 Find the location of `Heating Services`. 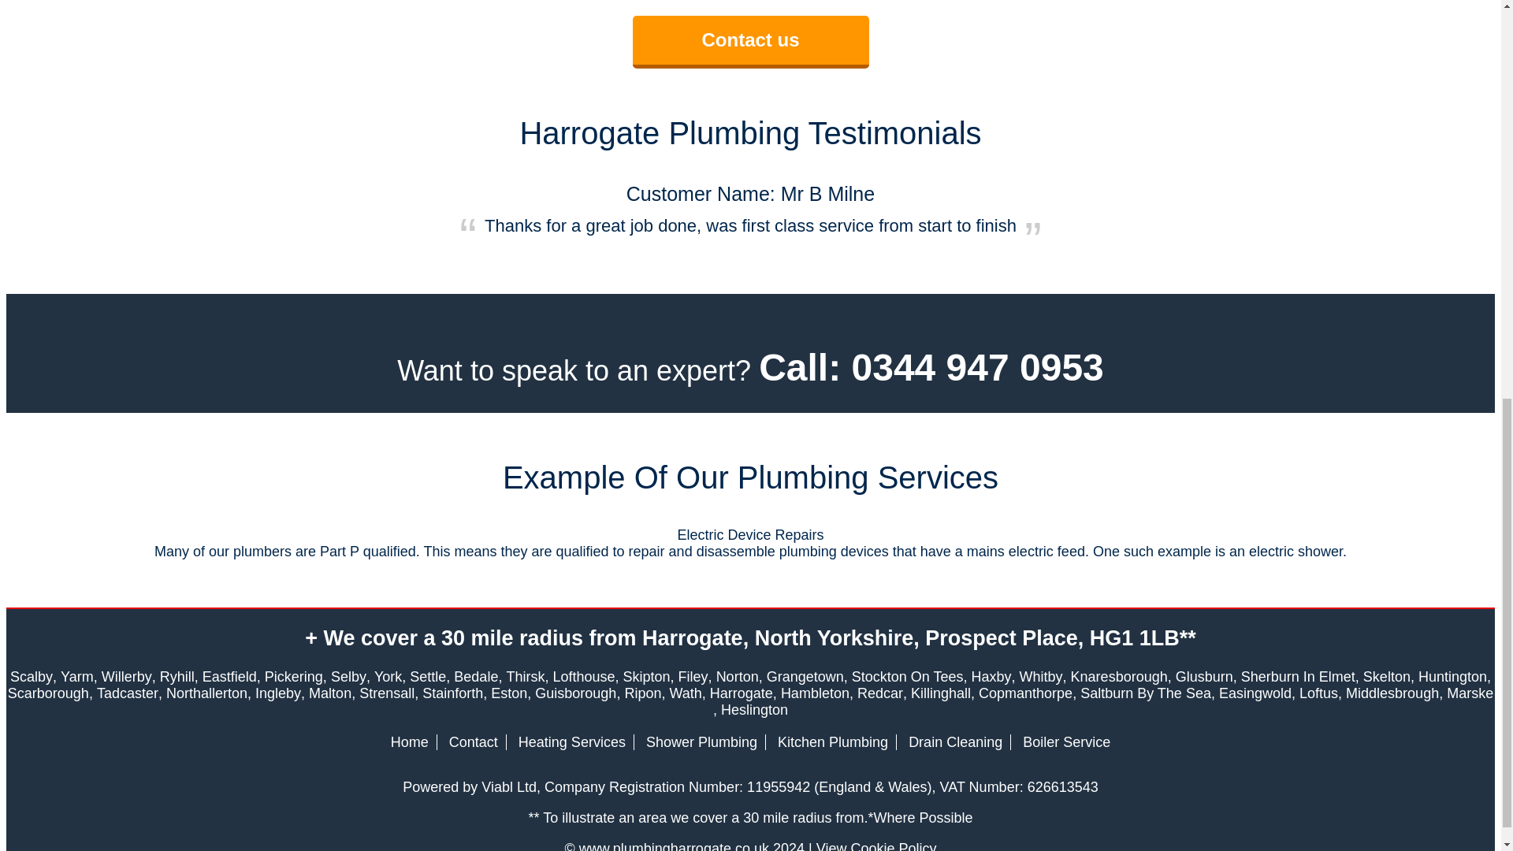

Heating Services is located at coordinates (572, 742).